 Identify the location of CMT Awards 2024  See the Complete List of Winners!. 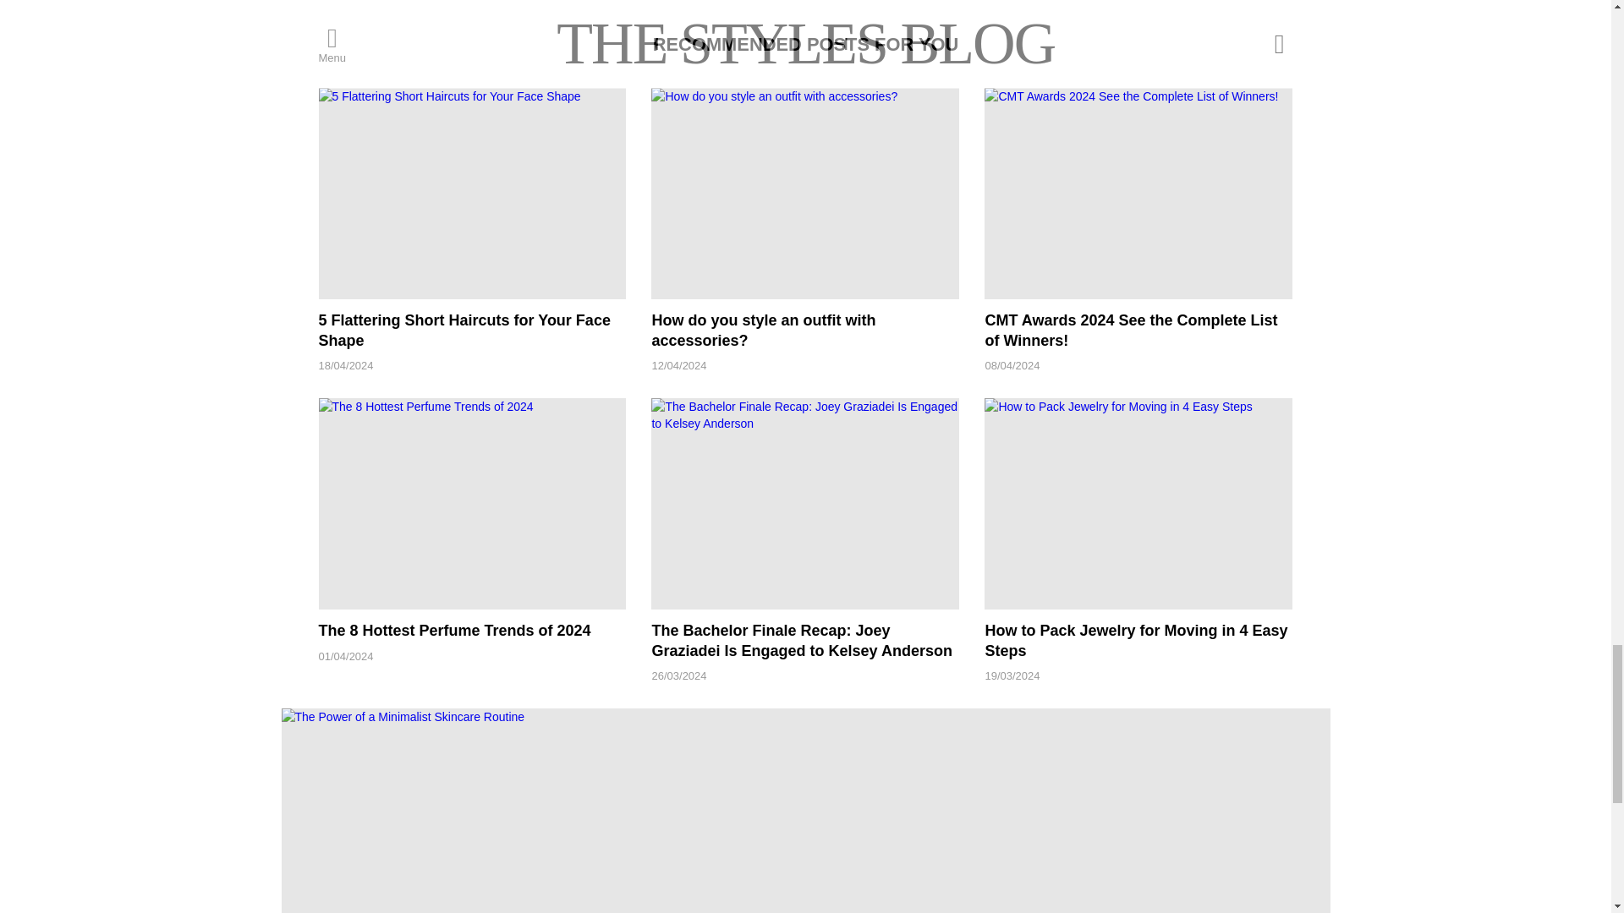
(1138, 193).